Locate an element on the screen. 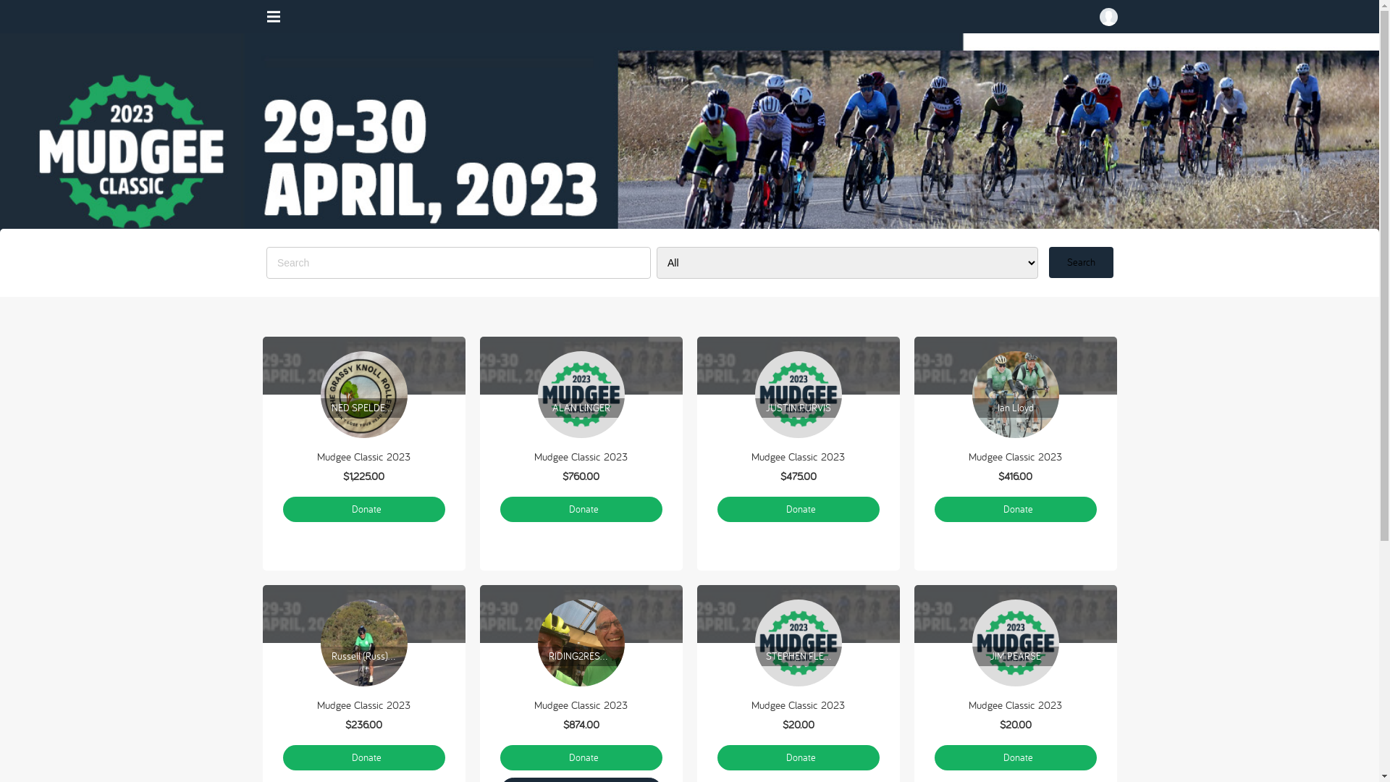 This screenshot has width=1390, height=782. Ian Lloyd is located at coordinates (1015, 395).